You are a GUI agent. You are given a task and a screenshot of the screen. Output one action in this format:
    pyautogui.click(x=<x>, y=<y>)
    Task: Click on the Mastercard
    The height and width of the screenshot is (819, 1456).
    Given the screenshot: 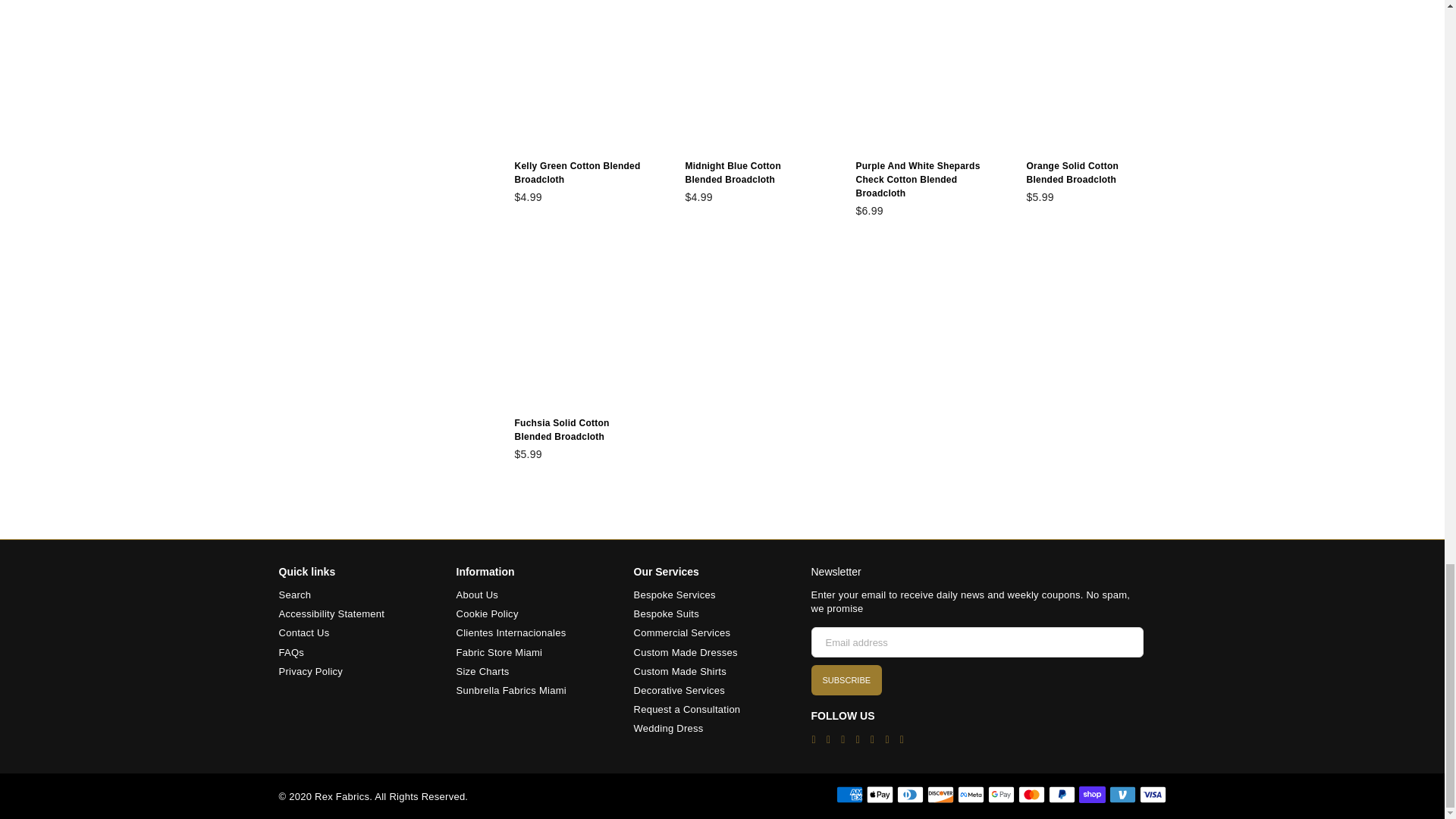 What is the action you would take?
    pyautogui.click(x=1031, y=794)
    